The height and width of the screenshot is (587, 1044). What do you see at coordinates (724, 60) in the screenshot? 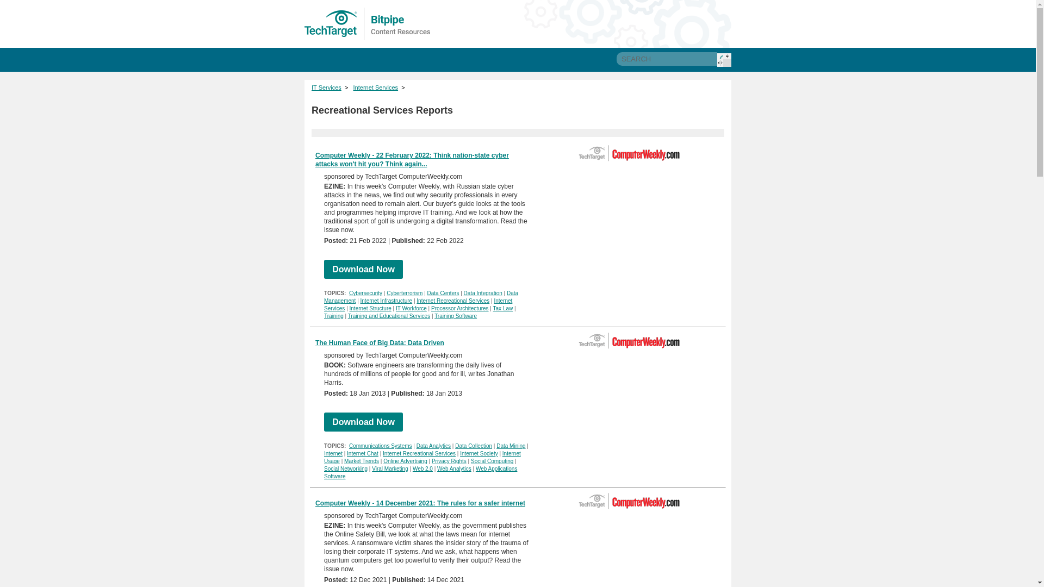
I see `Go!` at bounding box center [724, 60].